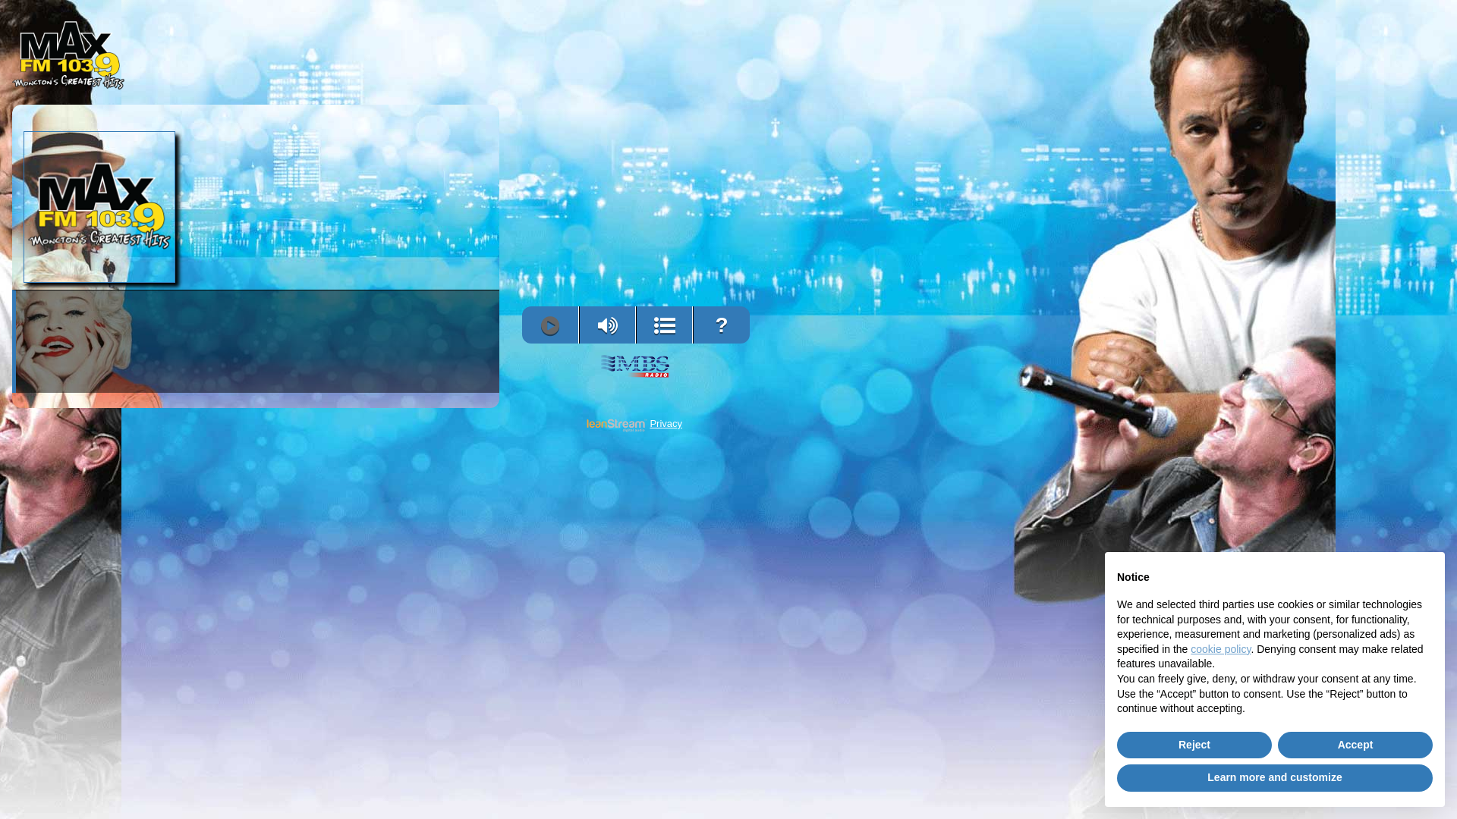  Describe the element at coordinates (665, 326) in the screenshot. I see `View Song History` at that location.